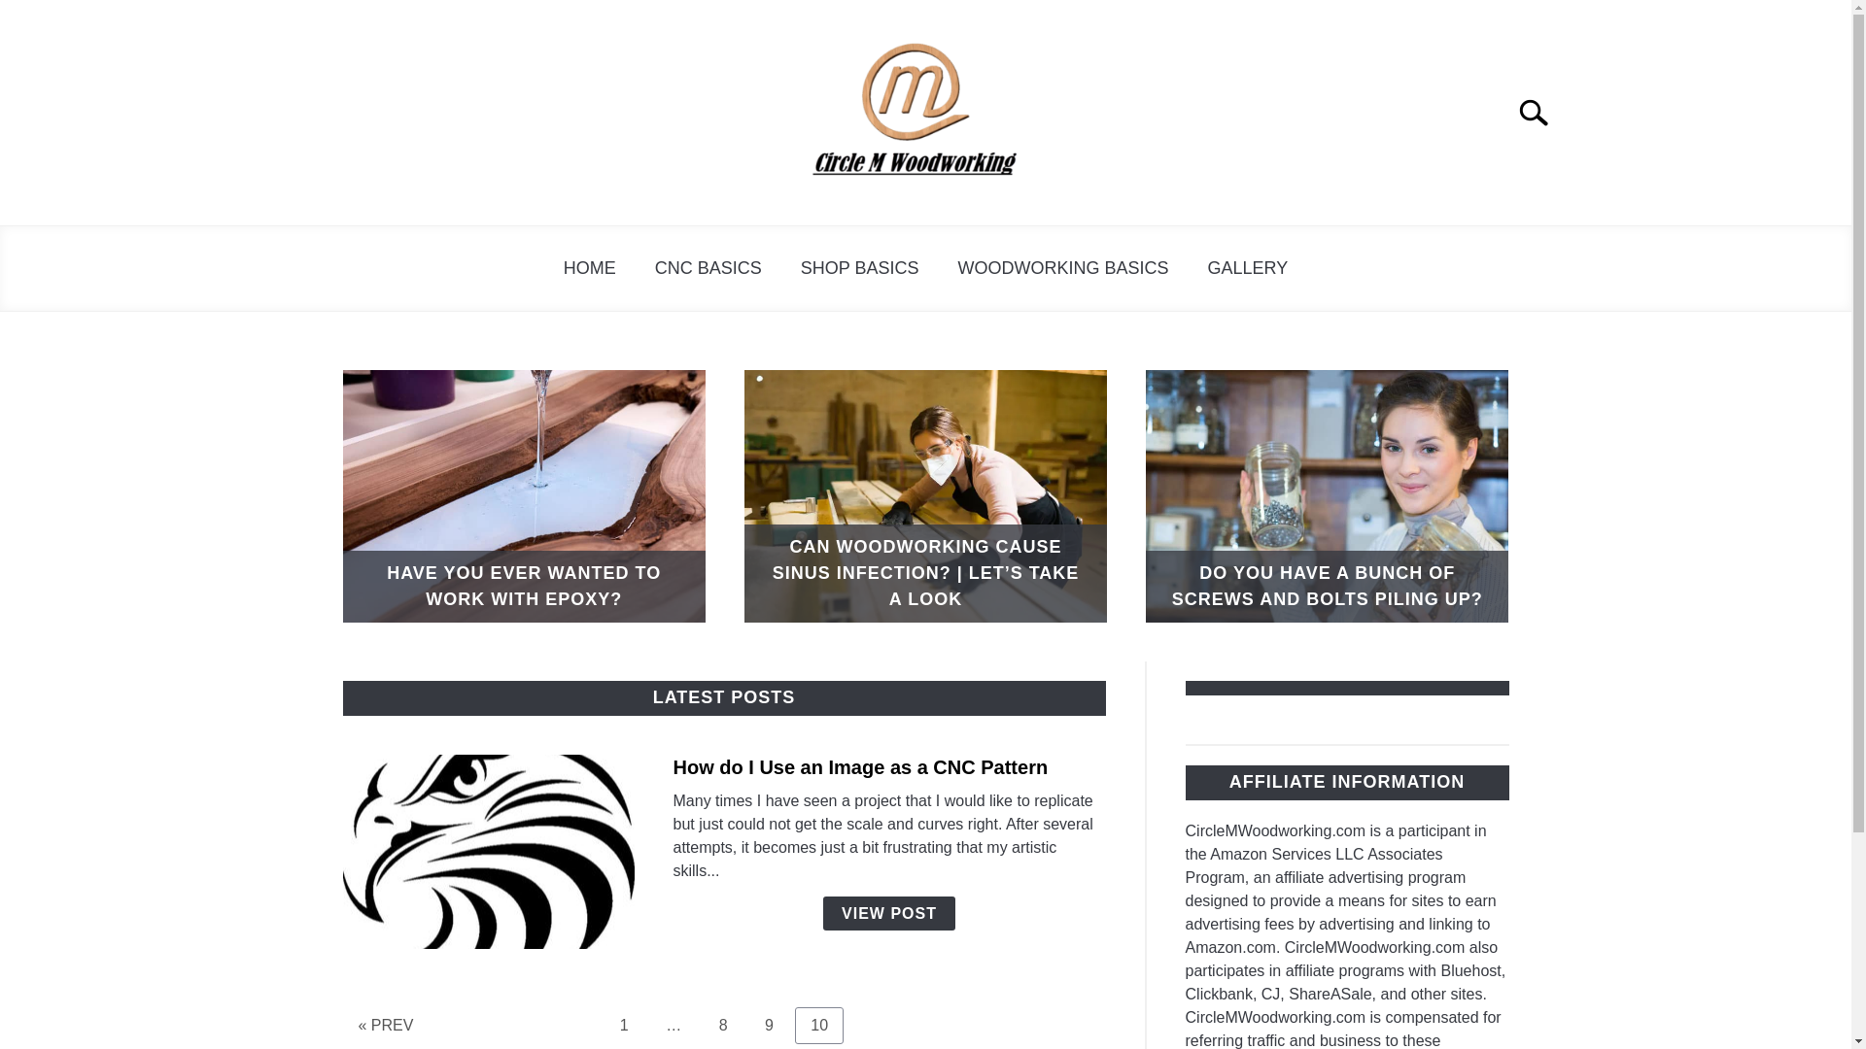 This screenshot has width=1866, height=1049. What do you see at coordinates (1326, 496) in the screenshot?
I see `HOME` at bounding box center [1326, 496].